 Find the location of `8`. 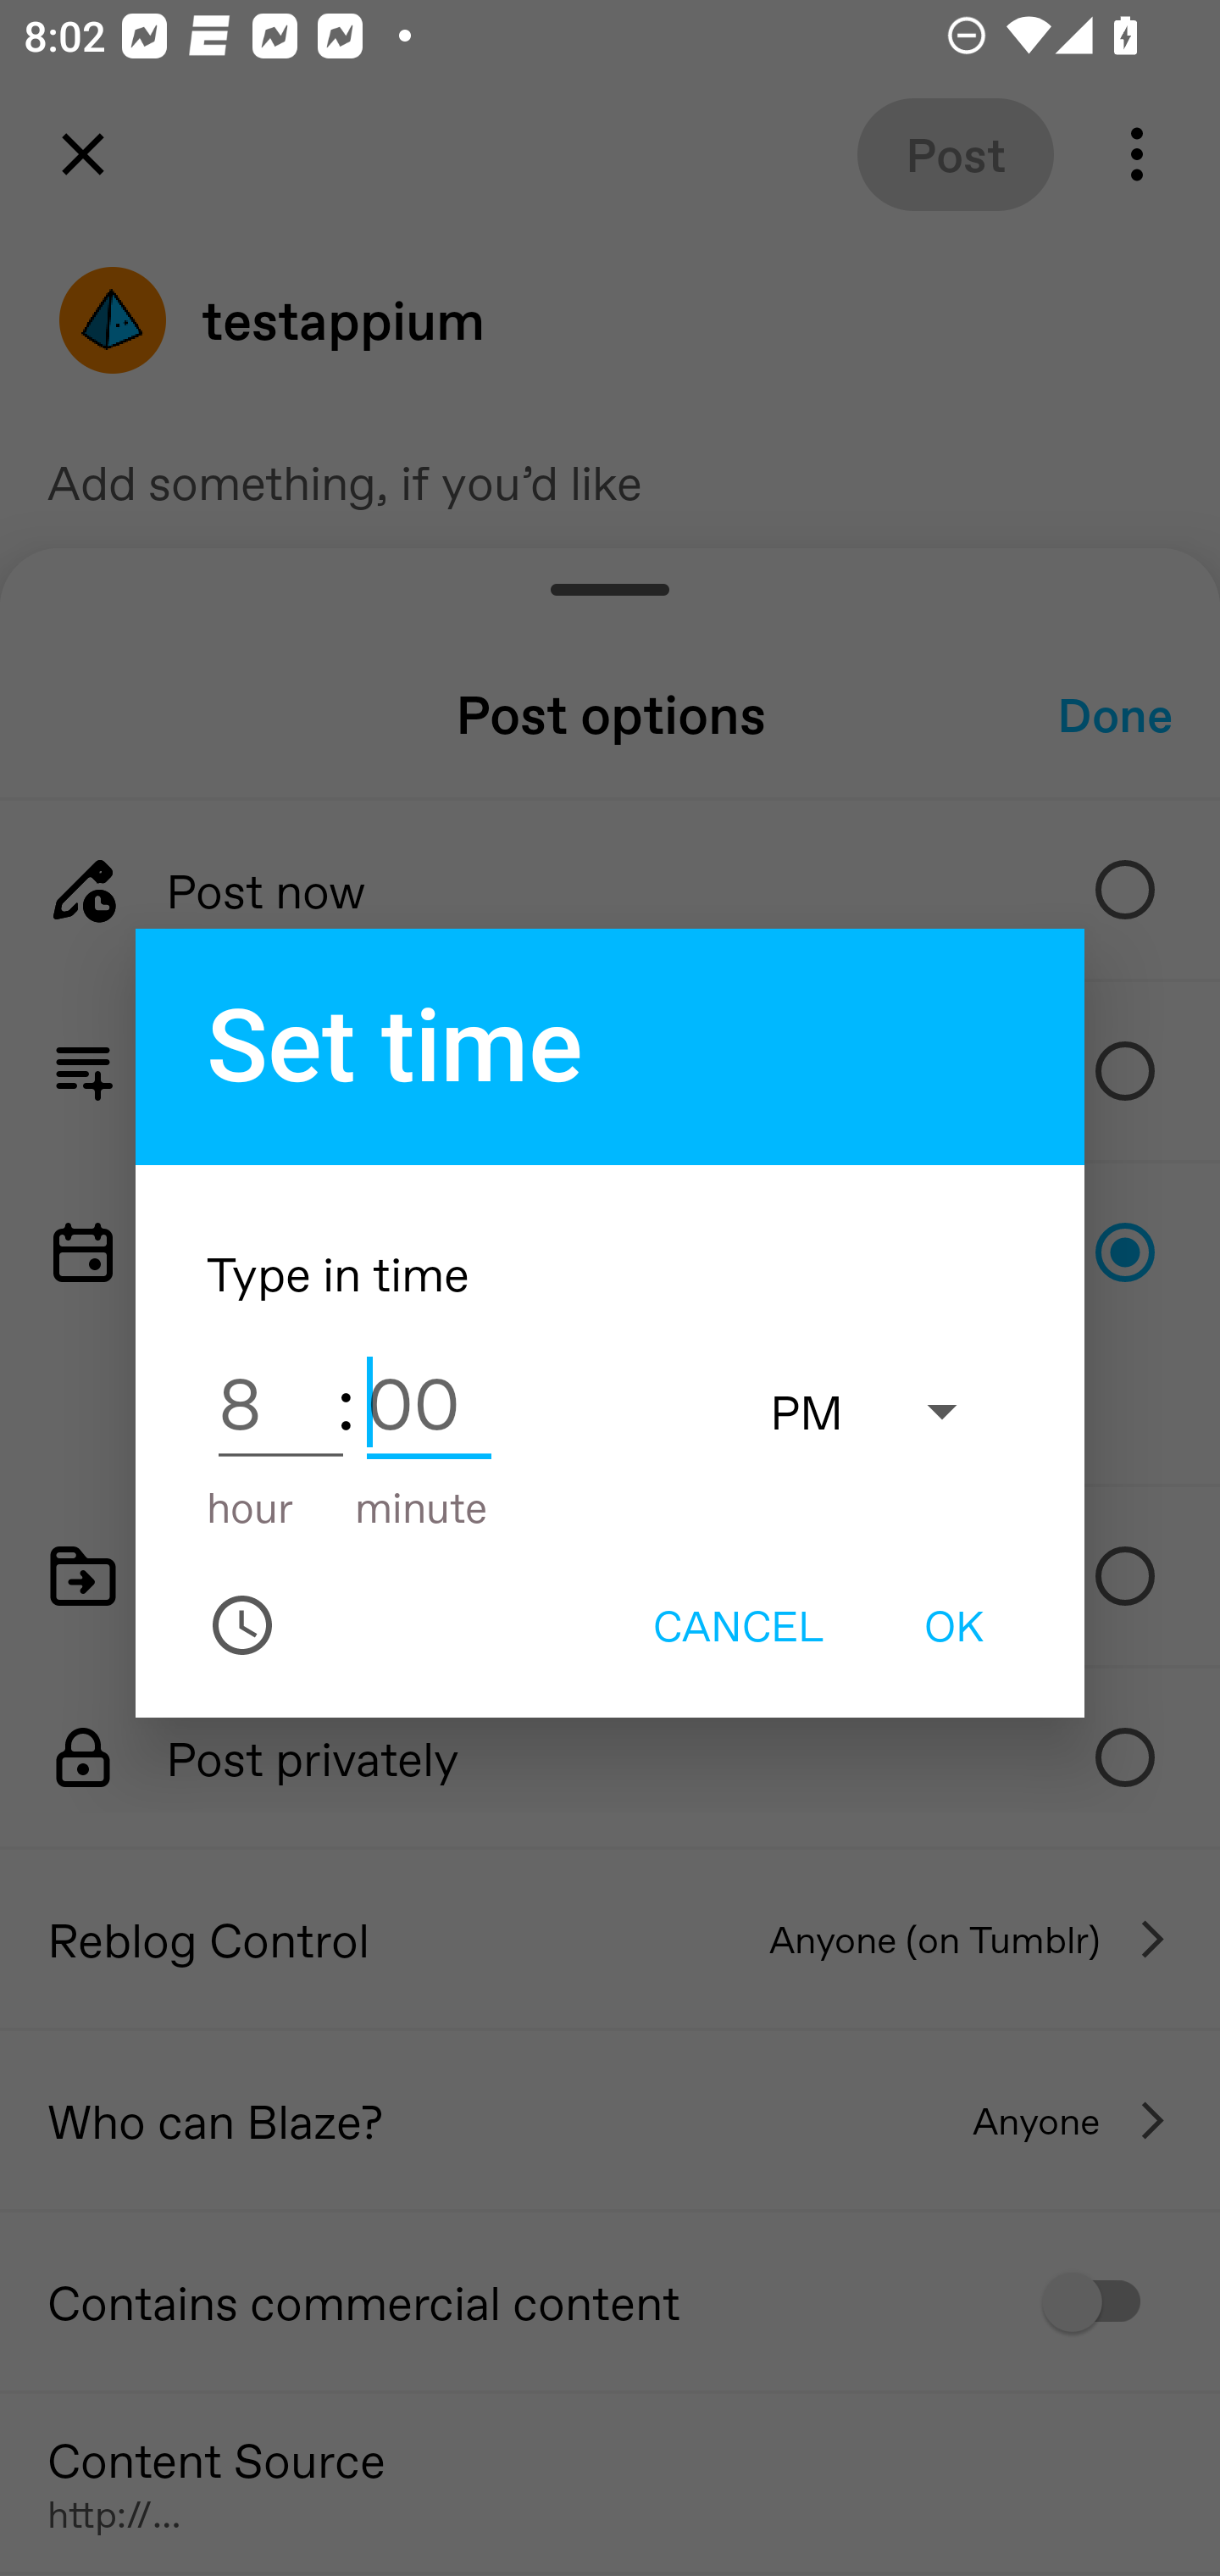

8 is located at coordinates (280, 1402).